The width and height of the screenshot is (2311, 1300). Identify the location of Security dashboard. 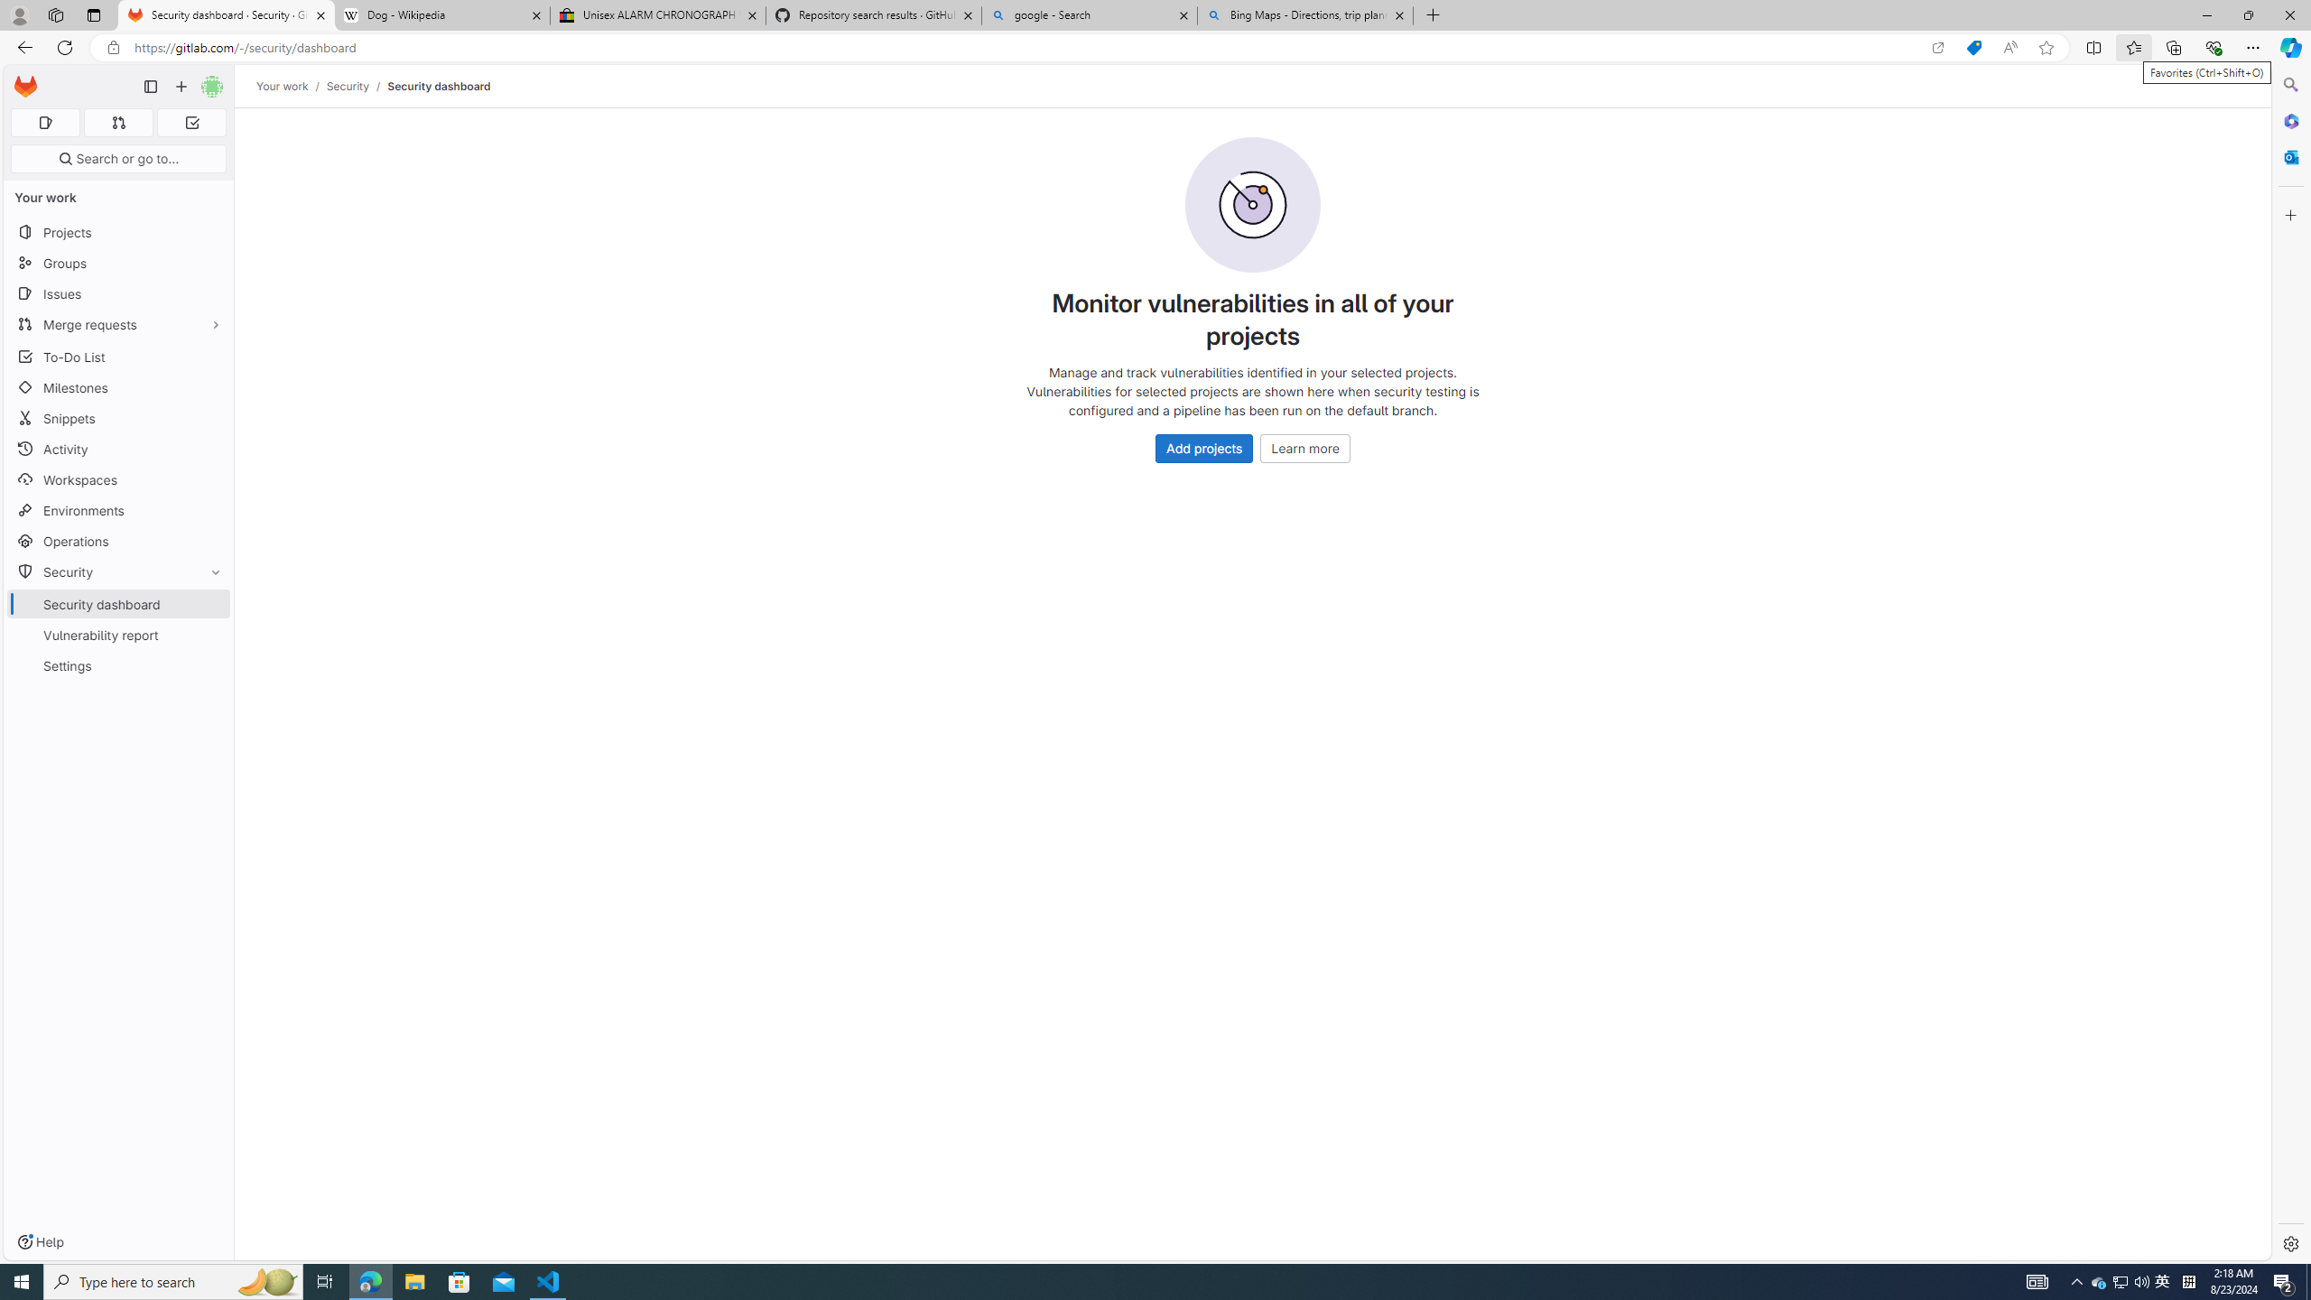
(439, 86).